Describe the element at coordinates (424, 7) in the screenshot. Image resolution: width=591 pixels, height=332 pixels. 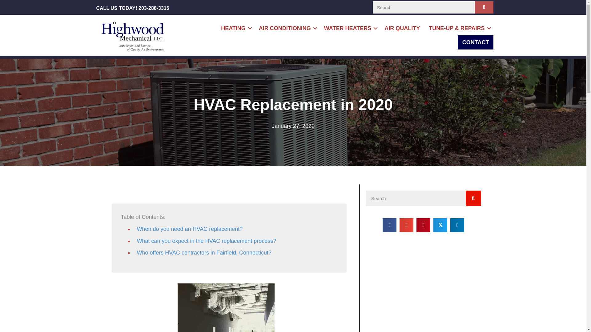
I see `Search` at that location.